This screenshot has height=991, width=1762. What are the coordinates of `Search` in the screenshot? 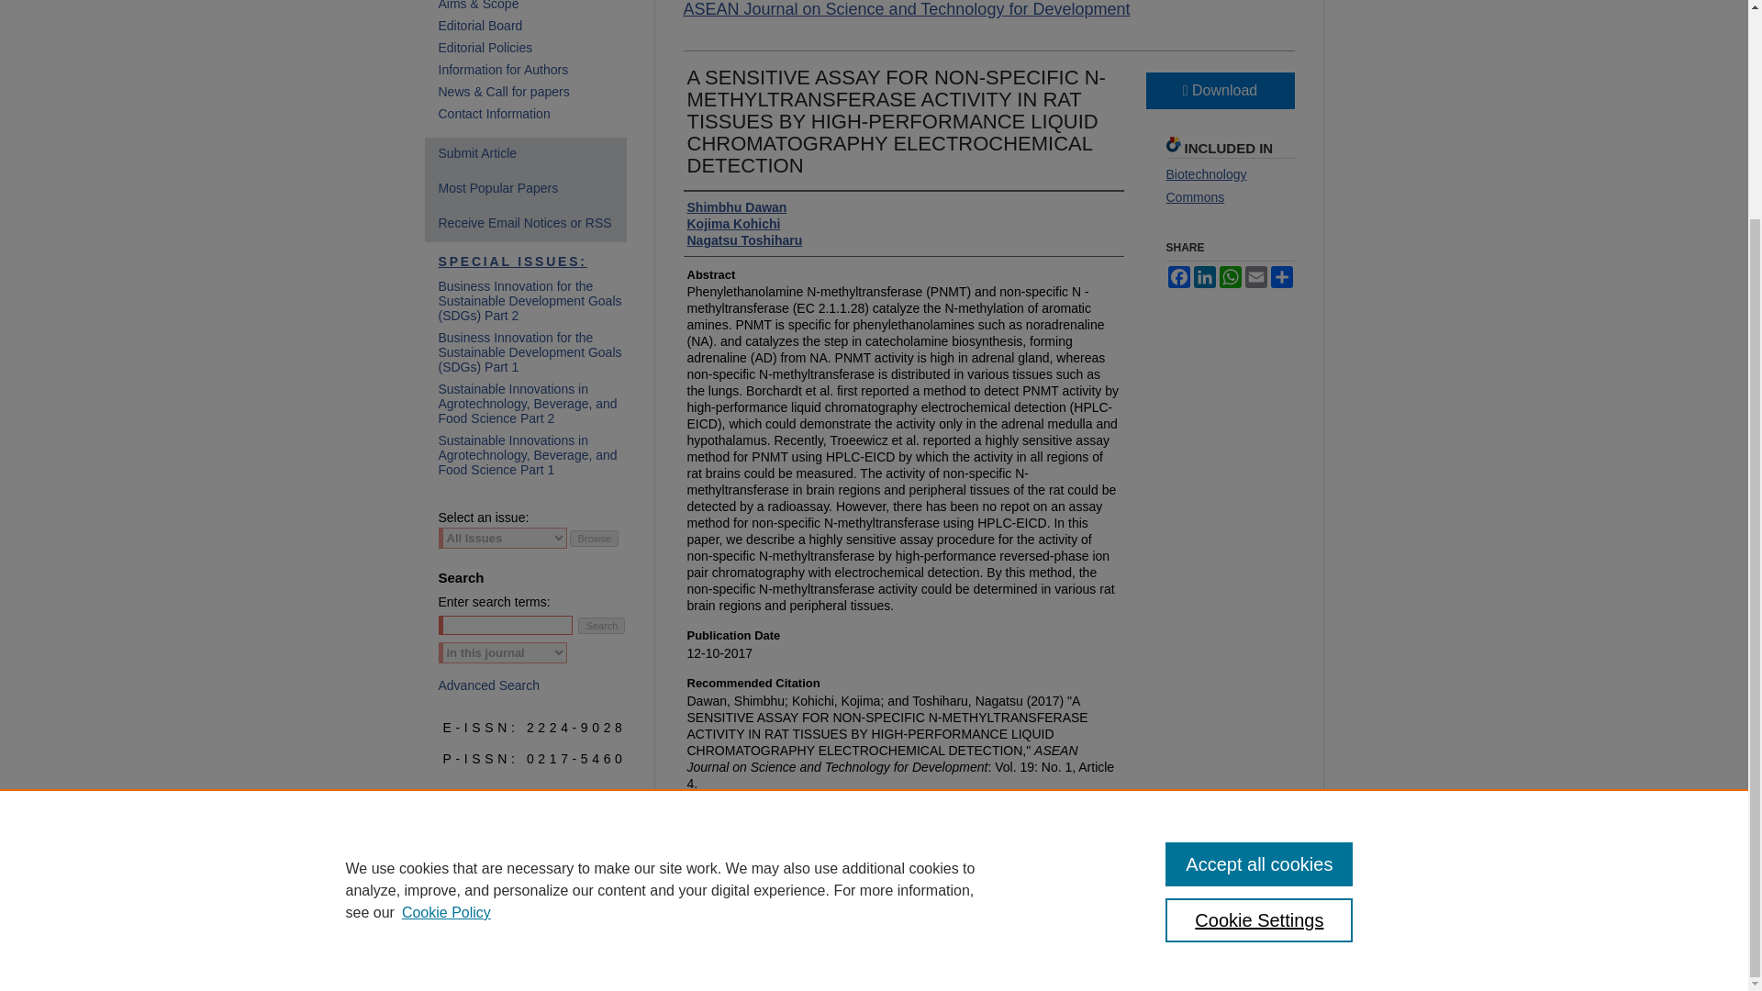 It's located at (601, 626).